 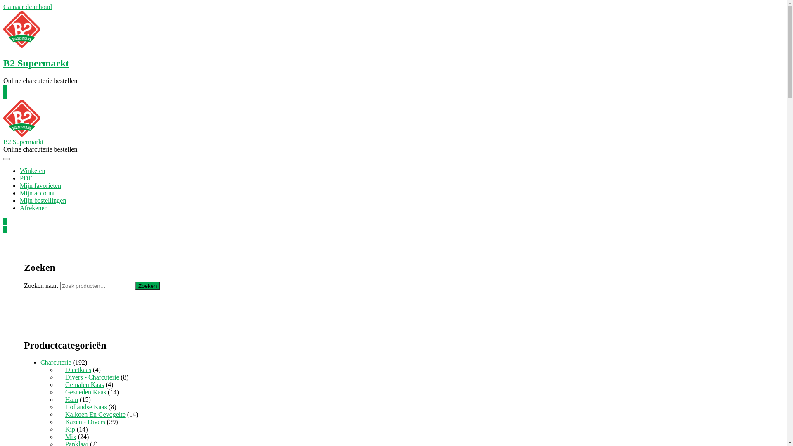 What do you see at coordinates (5, 230) in the screenshot?
I see `0` at bounding box center [5, 230].